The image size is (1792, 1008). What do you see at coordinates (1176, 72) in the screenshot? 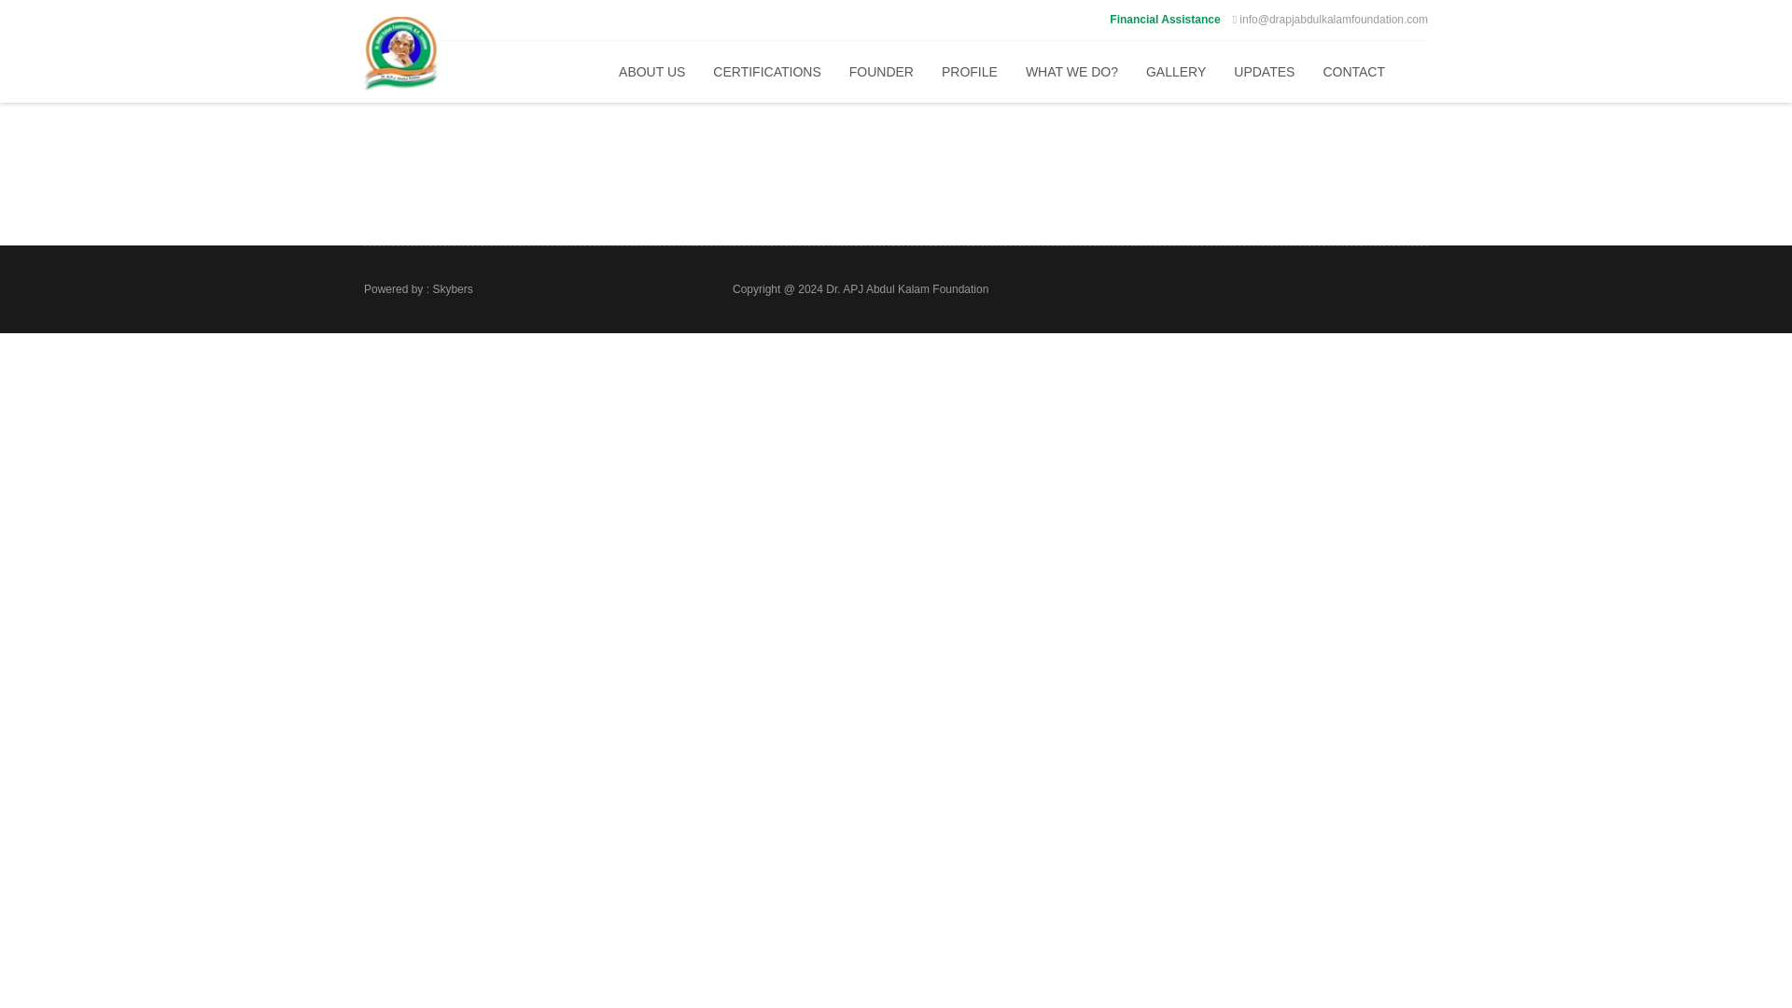
I see `GALLERY` at bounding box center [1176, 72].